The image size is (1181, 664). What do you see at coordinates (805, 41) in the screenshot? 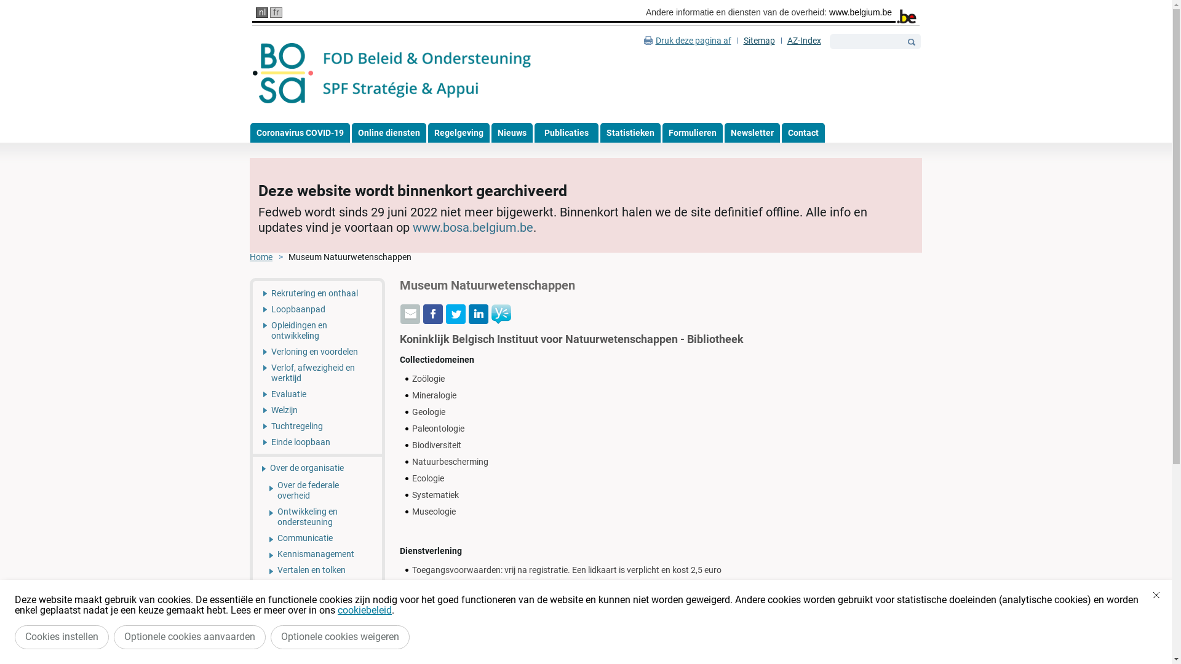
I see `AZ-Index` at bounding box center [805, 41].